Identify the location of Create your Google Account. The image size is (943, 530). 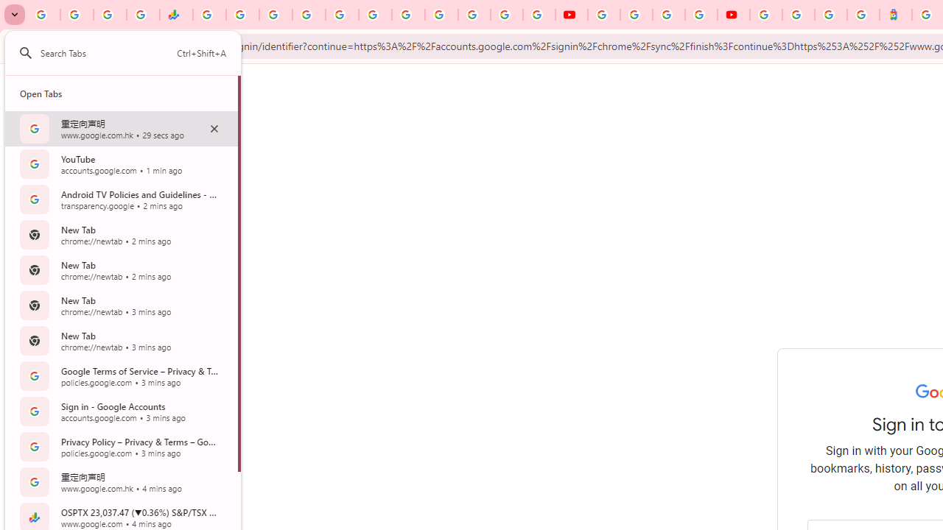
(669, 15).